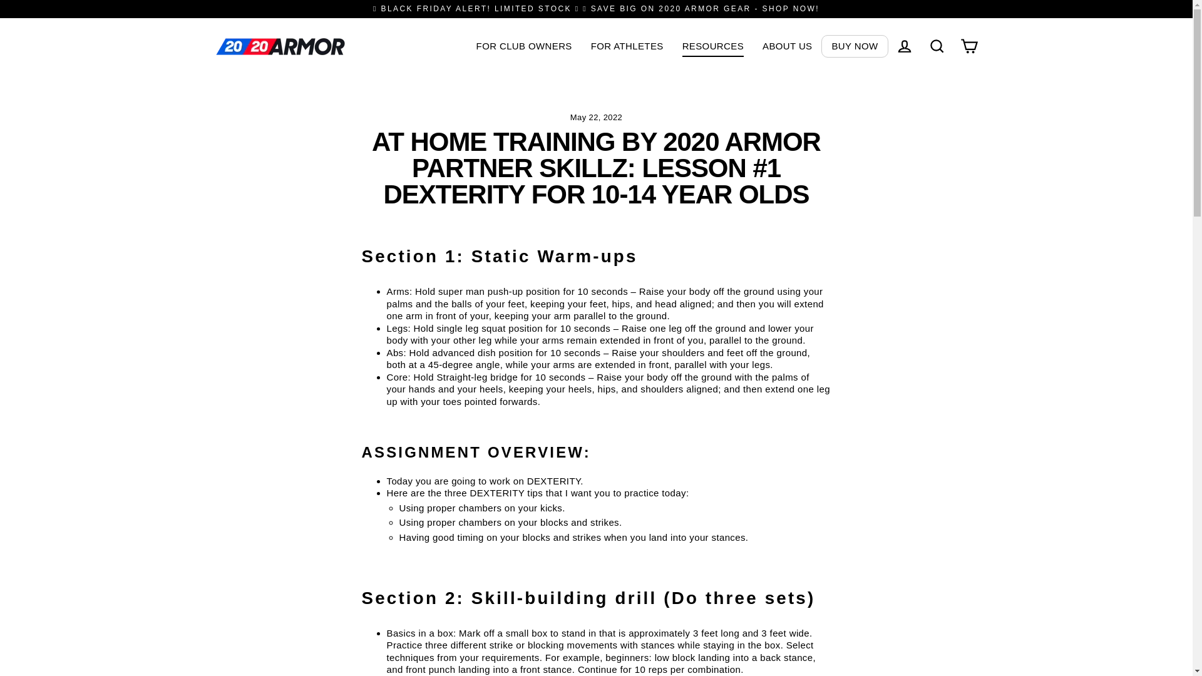 The image size is (1202, 676). I want to click on RESOURCES, so click(713, 46).